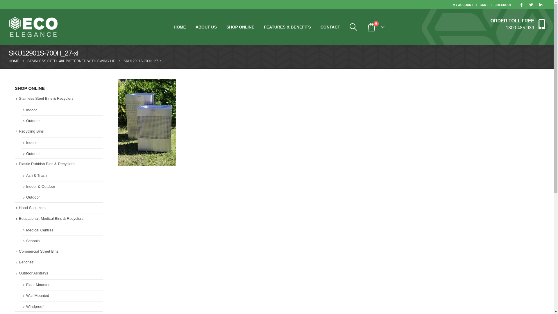 Image resolution: width=558 pixels, height=314 pixels. What do you see at coordinates (71, 61) in the screenshot?
I see `STAINLESS STEEL 48L PATTERNED WITH SWING LID` at bounding box center [71, 61].